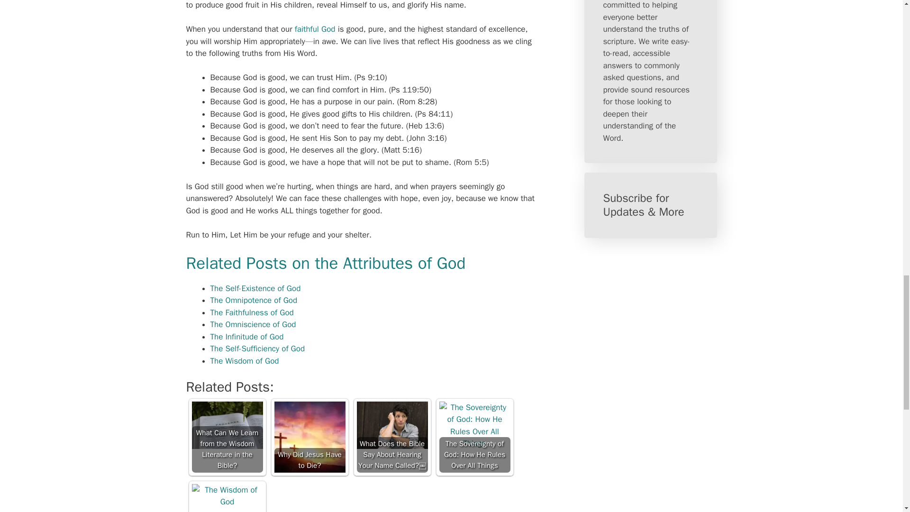 The height and width of the screenshot is (512, 910). Describe the element at coordinates (254, 300) in the screenshot. I see `The Omnipotence of God` at that location.